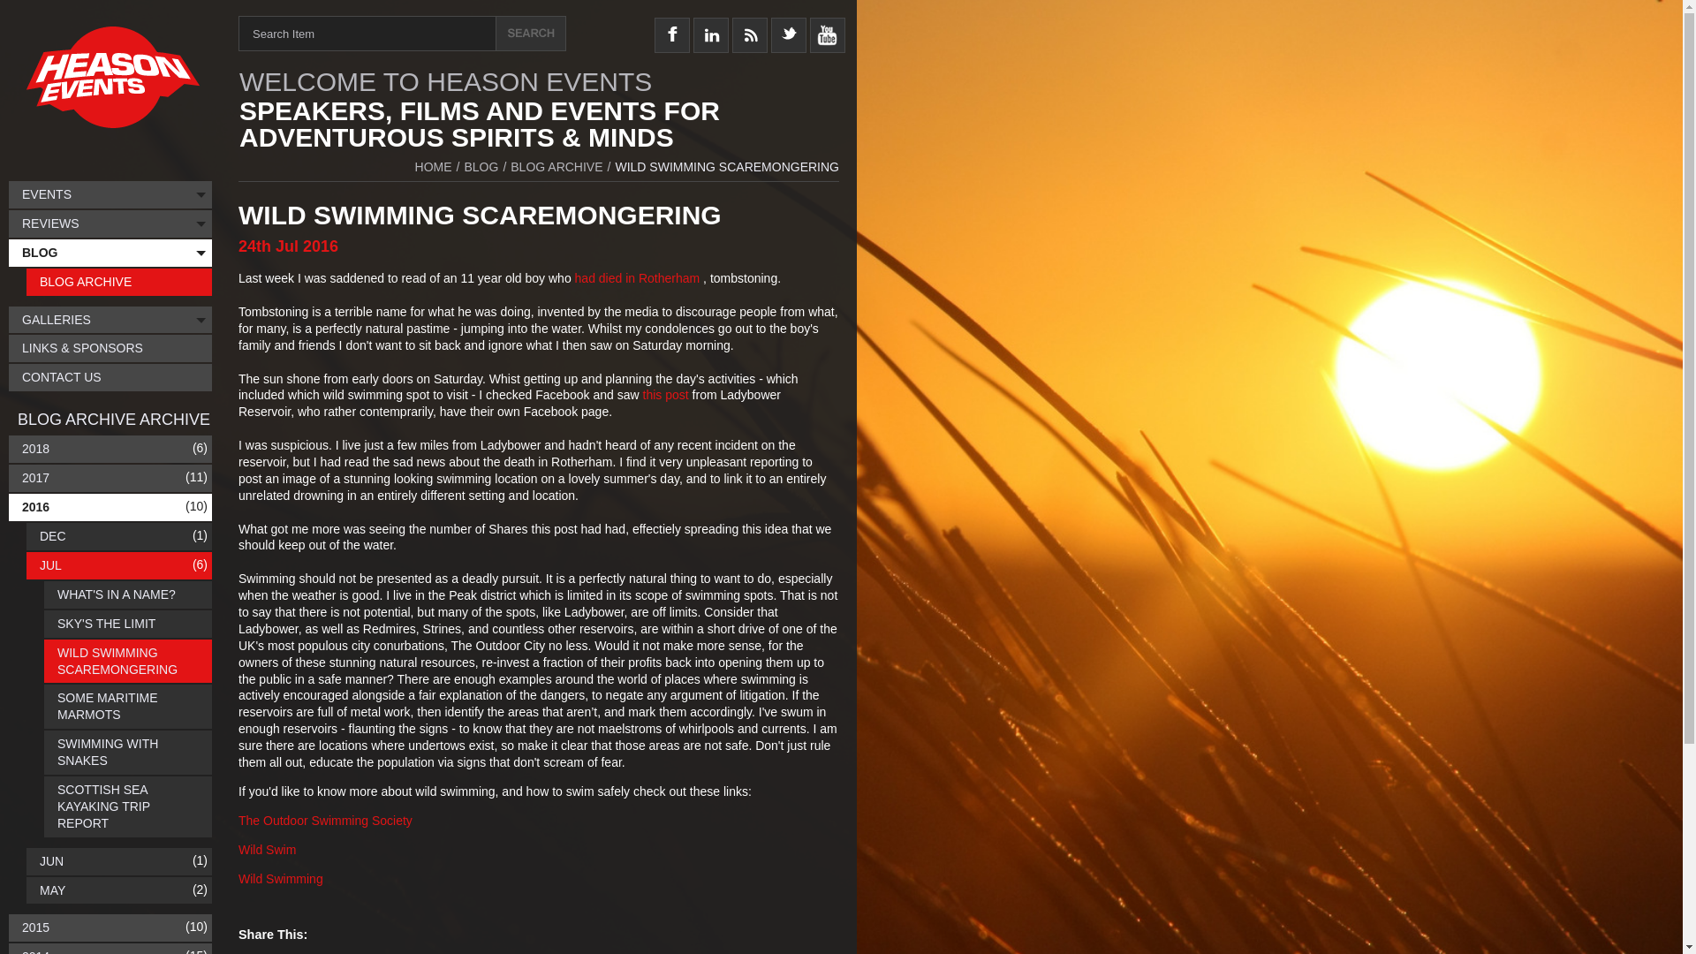 Image resolution: width=1696 pixels, height=954 pixels. I want to click on EVENTS, so click(110, 194).